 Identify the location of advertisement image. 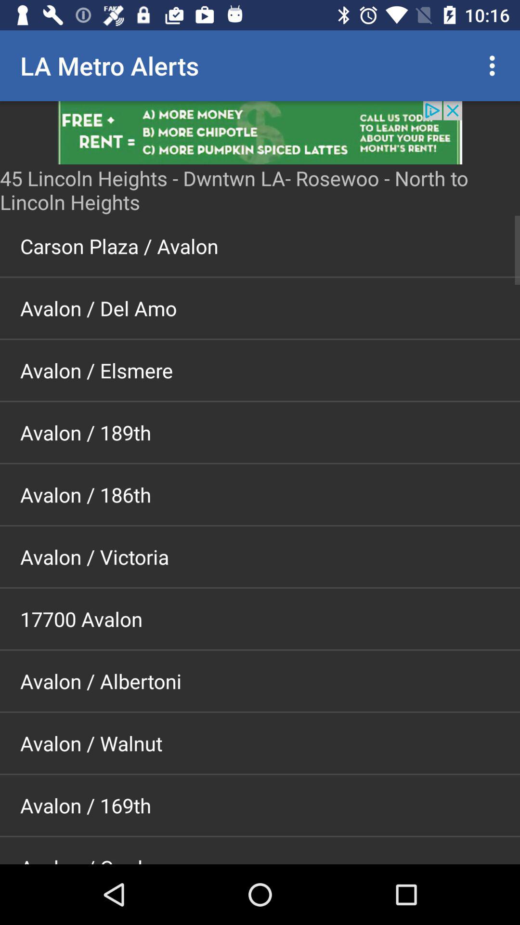
(260, 133).